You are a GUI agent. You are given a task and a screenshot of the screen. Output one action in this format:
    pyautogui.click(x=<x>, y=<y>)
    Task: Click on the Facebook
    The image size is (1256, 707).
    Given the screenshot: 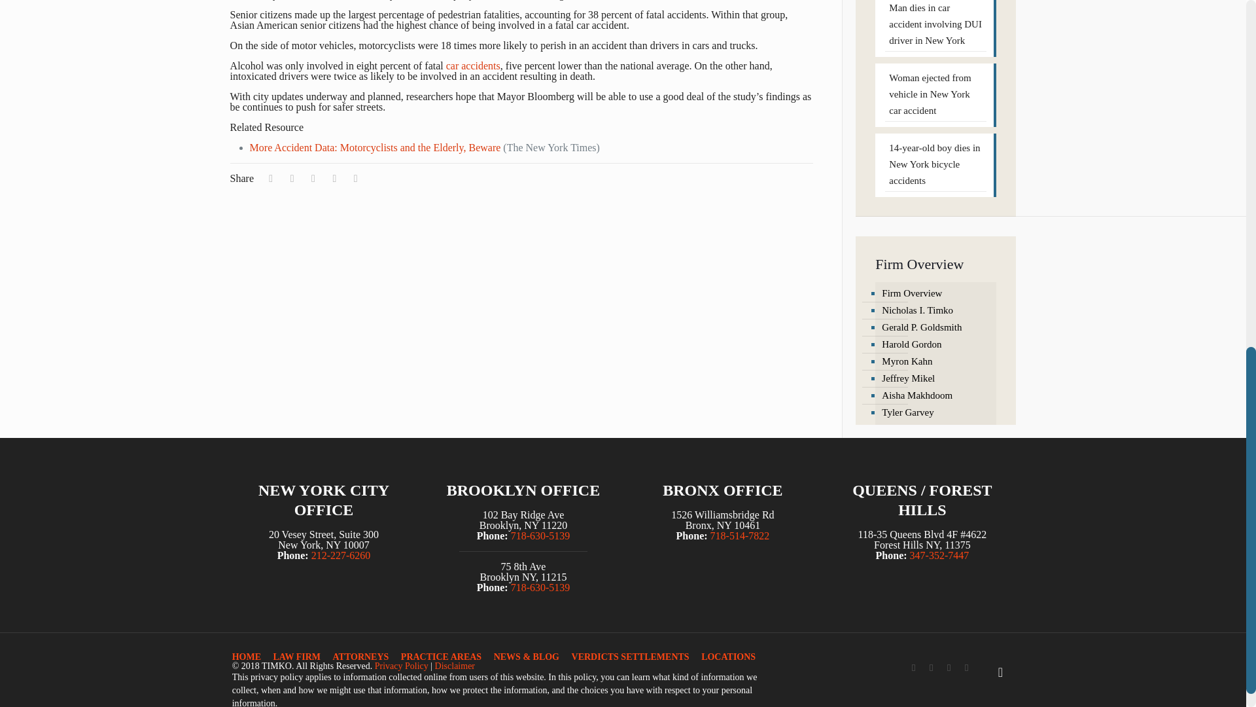 What is the action you would take?
    pyautogui.click(x=913, y=668)
    